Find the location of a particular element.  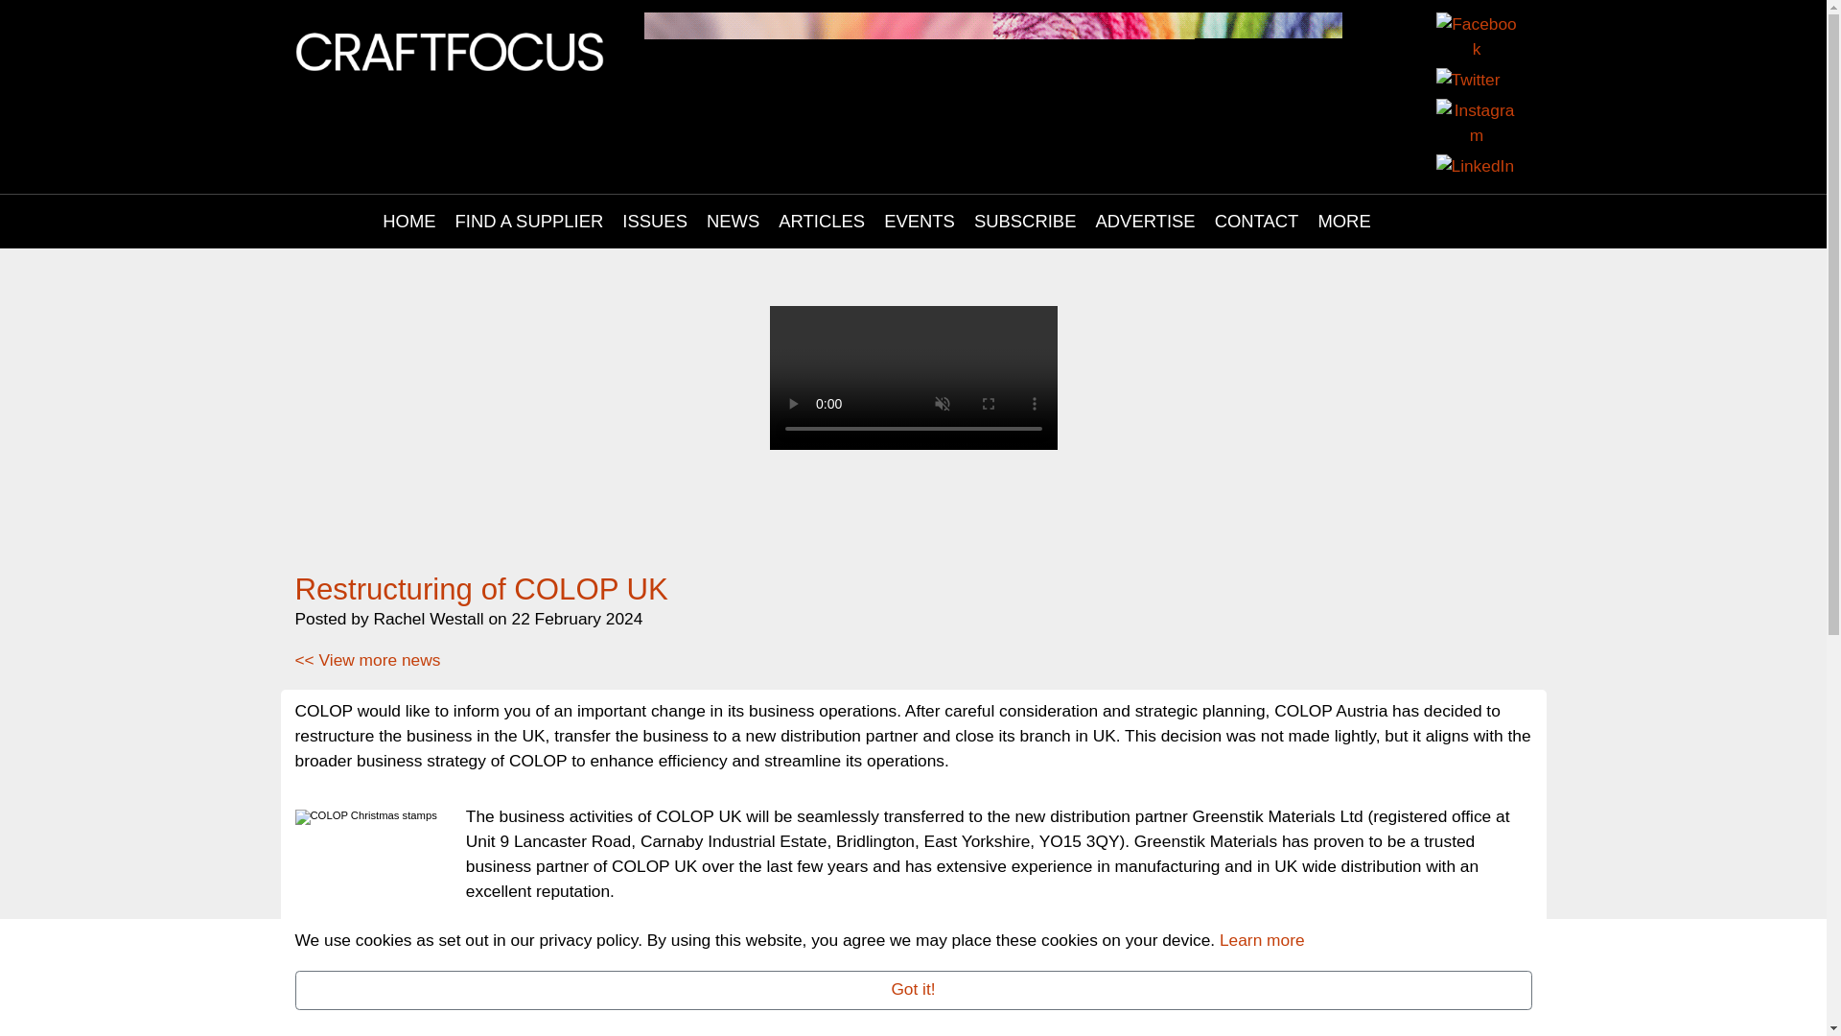

Got it! is located at coordinates (913, 990).